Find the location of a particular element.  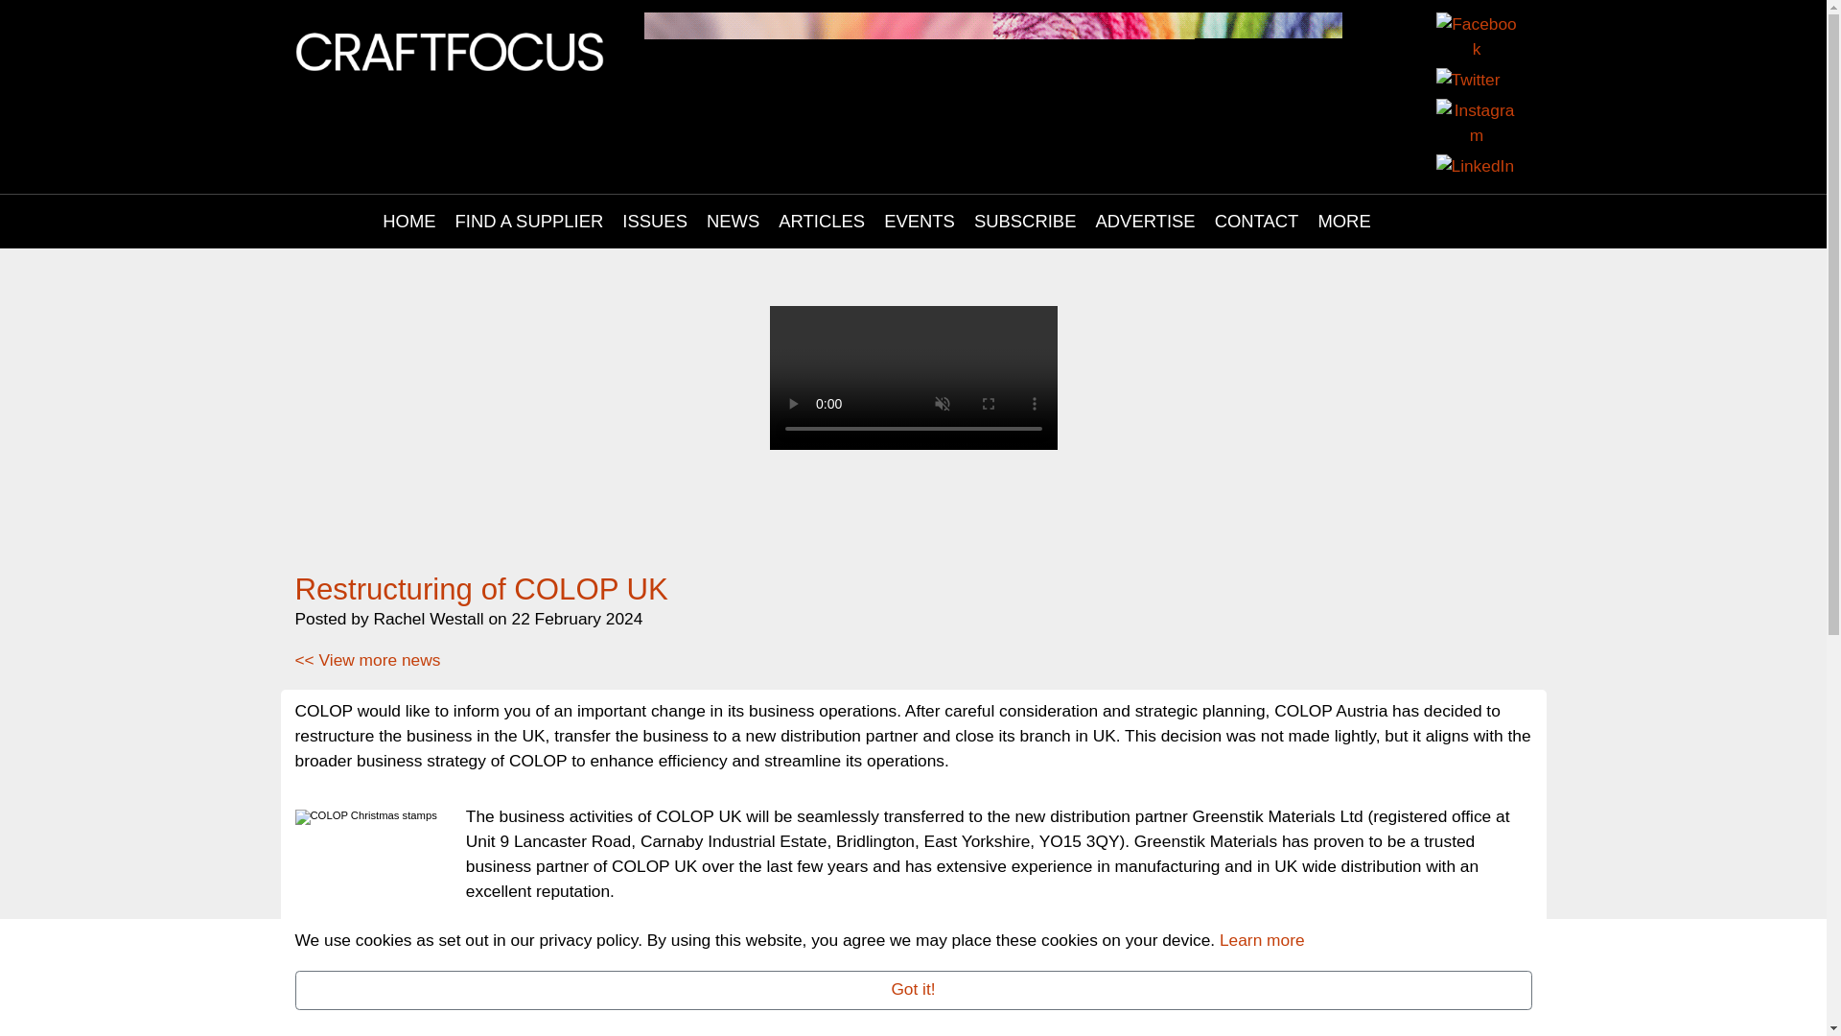

Got it! is located at coordinates (913, 990).